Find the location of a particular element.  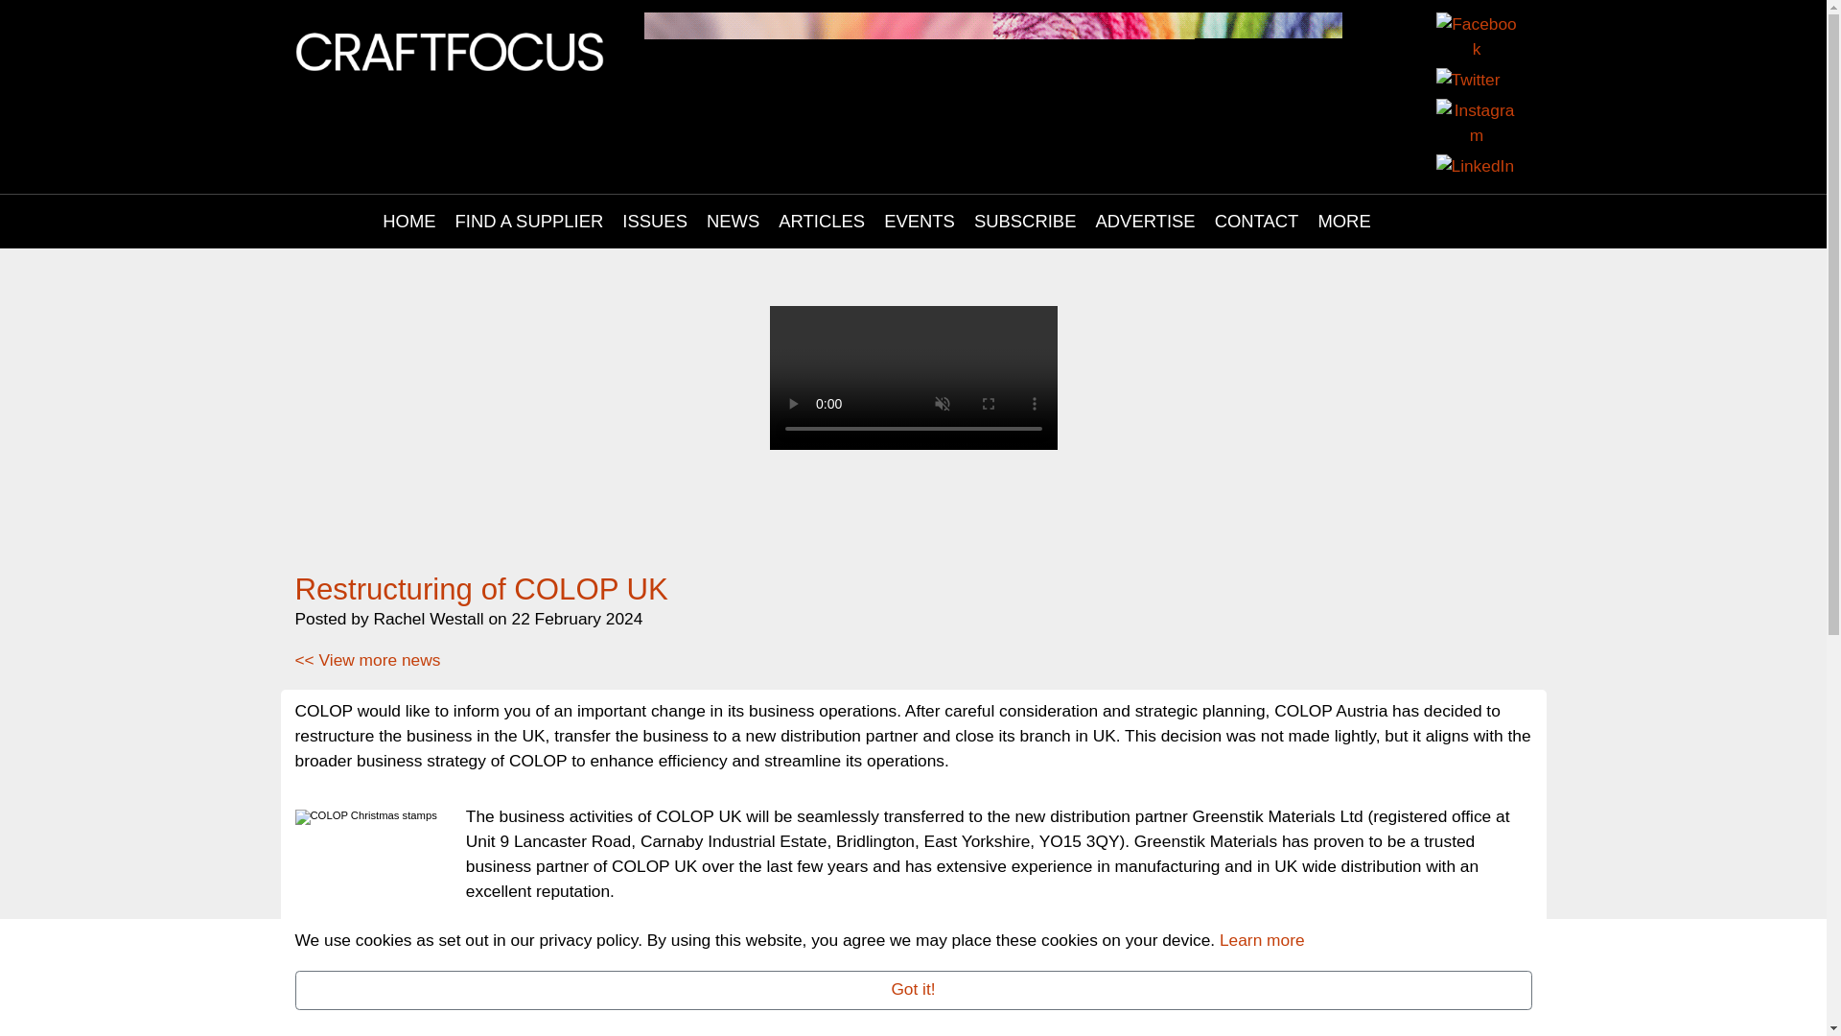

Got it! is located at coordinates (913, 990).